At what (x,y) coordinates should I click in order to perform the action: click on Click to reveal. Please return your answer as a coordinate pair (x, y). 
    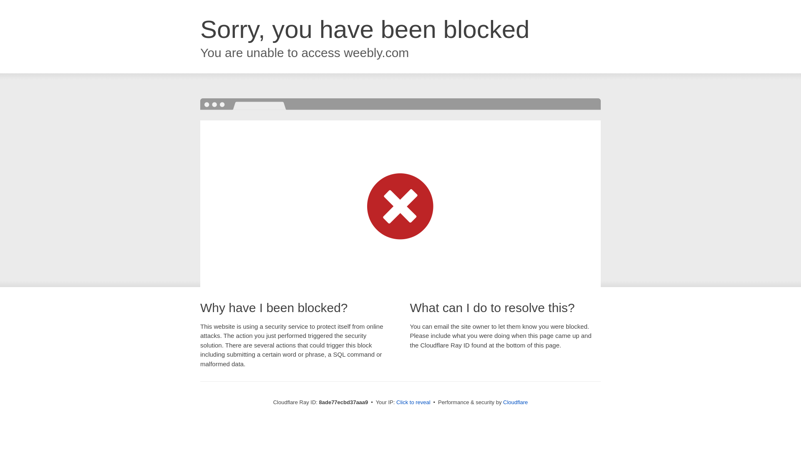
    Looking at the image, I should click on (413, 402).